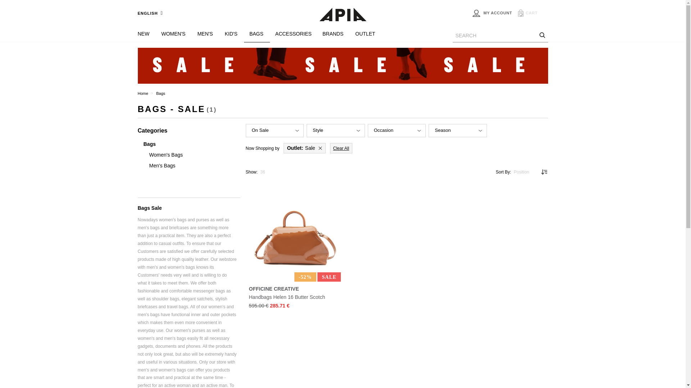  I want to click on Apia - Web store with luxurious shoes for women and men, so click(342, 15).